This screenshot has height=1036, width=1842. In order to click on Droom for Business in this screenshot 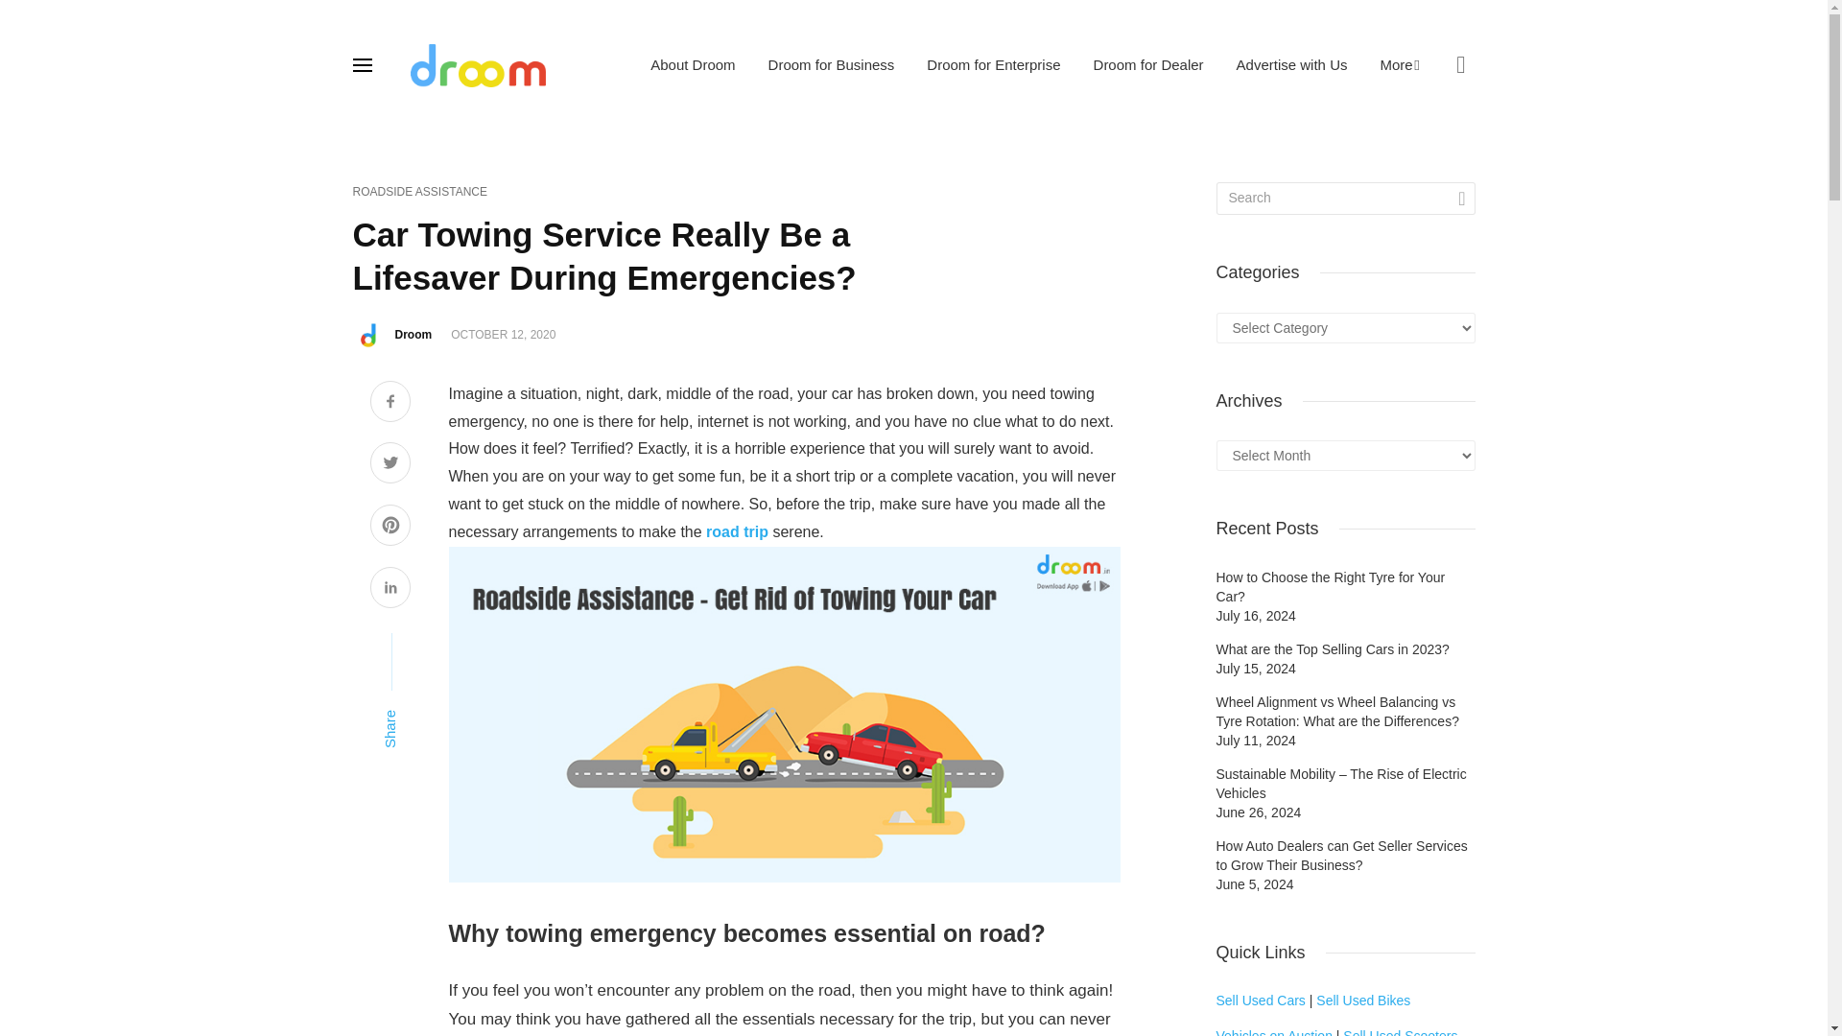, I will do `click(831, 64)`.